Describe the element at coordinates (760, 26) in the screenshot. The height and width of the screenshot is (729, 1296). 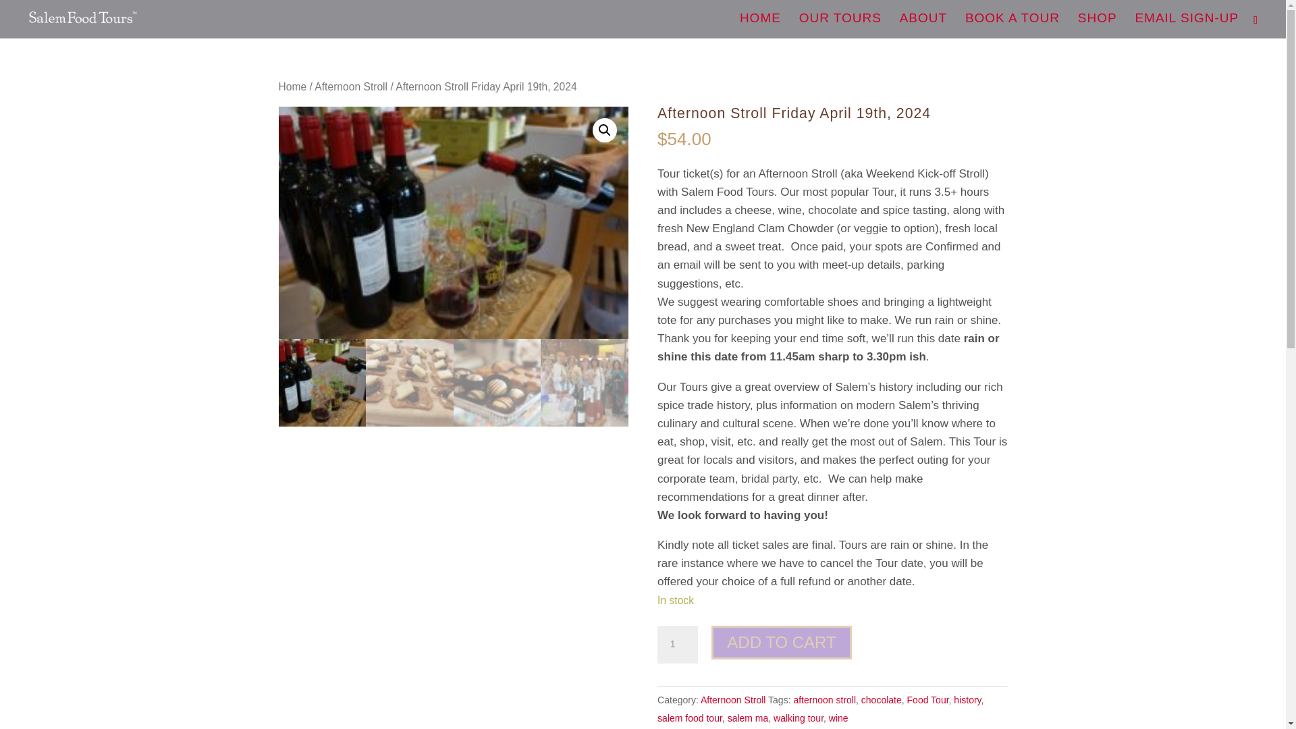
I see `HOME` at that location.